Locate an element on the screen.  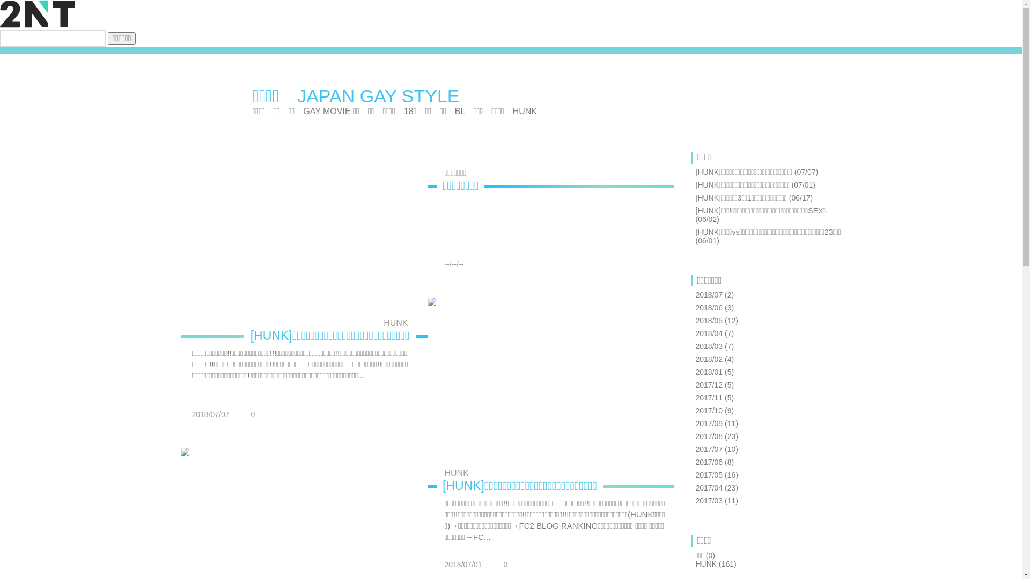
2018/03 (7) is located at coordinates (715, 346).